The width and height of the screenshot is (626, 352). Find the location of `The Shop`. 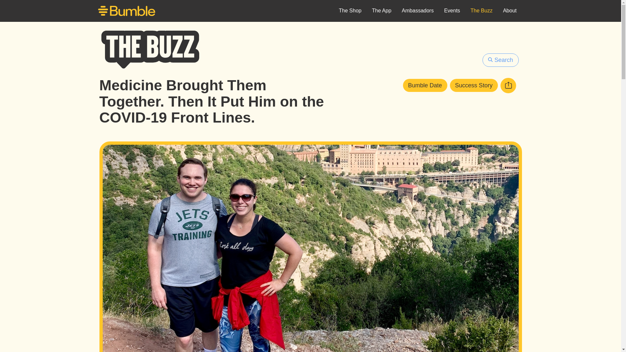

The Shop is located at coordinates (350, 11).